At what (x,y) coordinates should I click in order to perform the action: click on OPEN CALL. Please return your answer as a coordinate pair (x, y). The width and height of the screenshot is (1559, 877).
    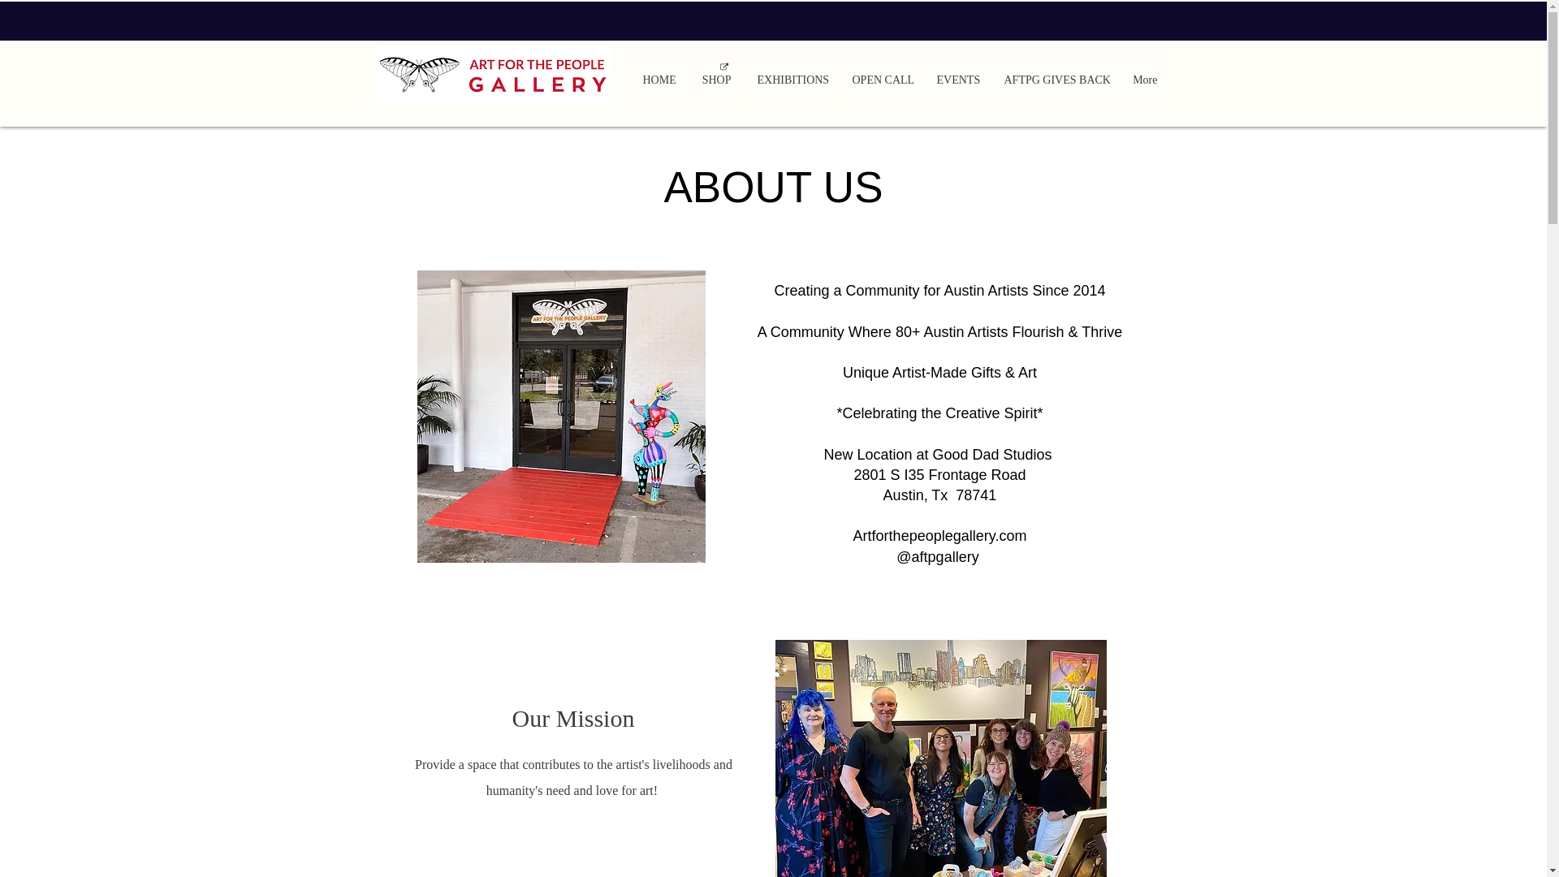
    Looking at the image, I should click on (882, 73).